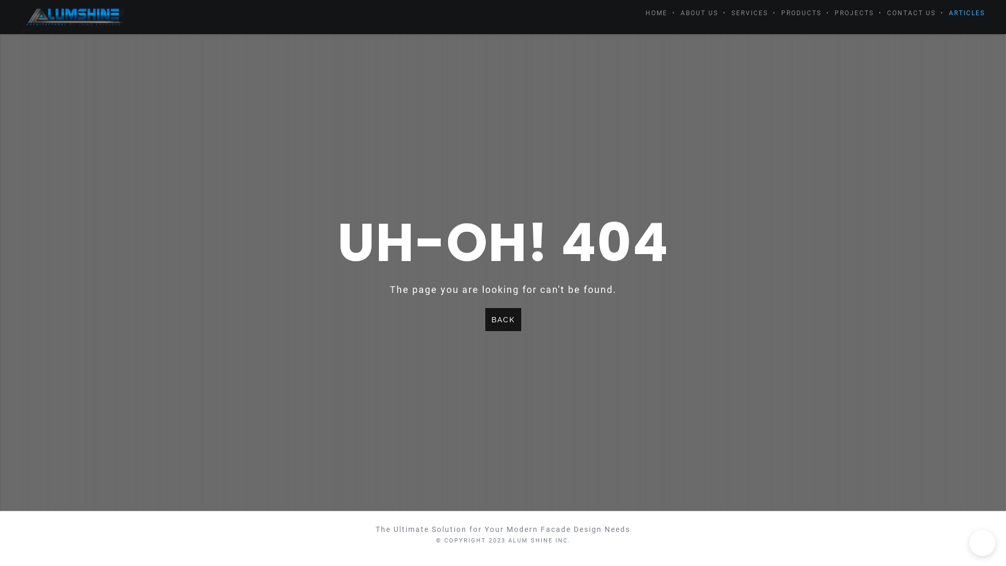 The height and width of the screenshot is (566, 1006). Describe the element at coordinates (743, 13) in the screenshot. I see `SERVICES` at that location.